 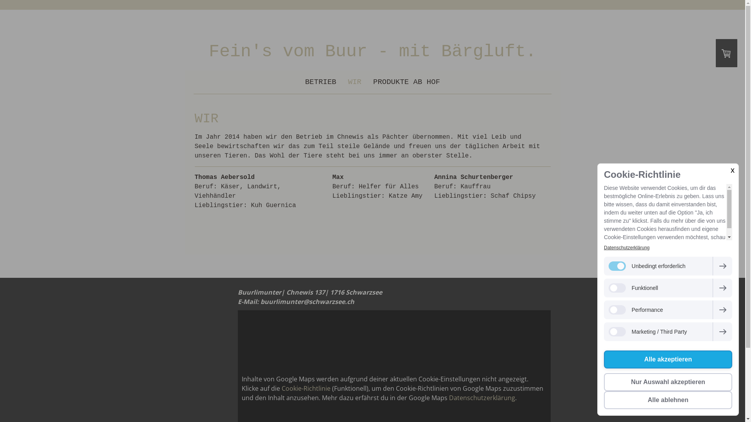 What do you see at coordinates (321, 82) in the screenshot?
I see `BETRIEB` at bounding box center [321, 82].